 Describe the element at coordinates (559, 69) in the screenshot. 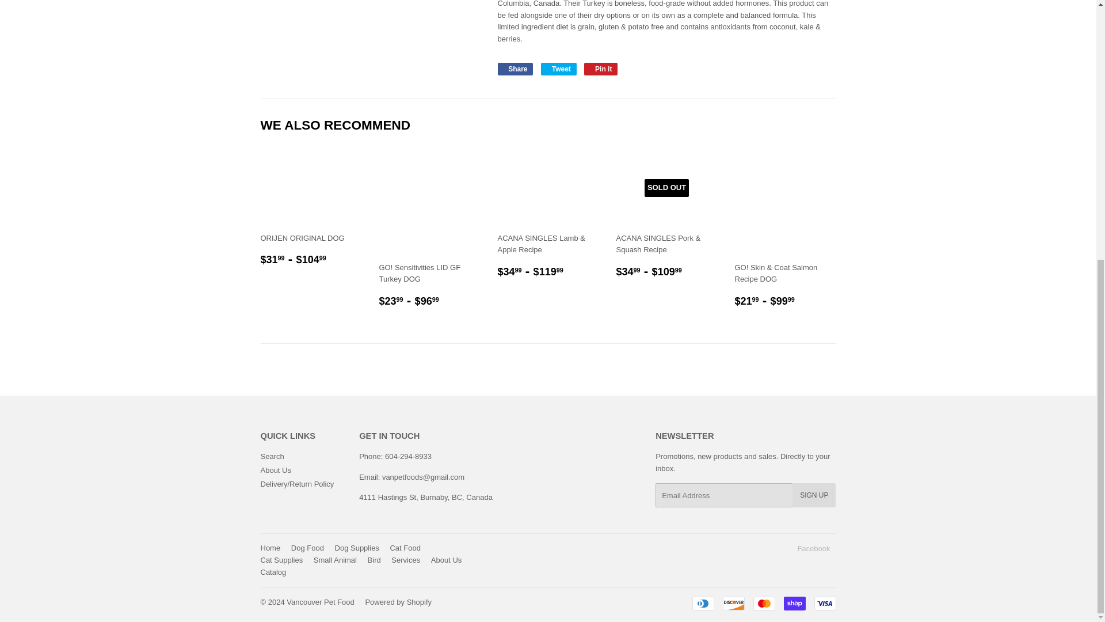

I see `Tweet on Twitter` at that location.